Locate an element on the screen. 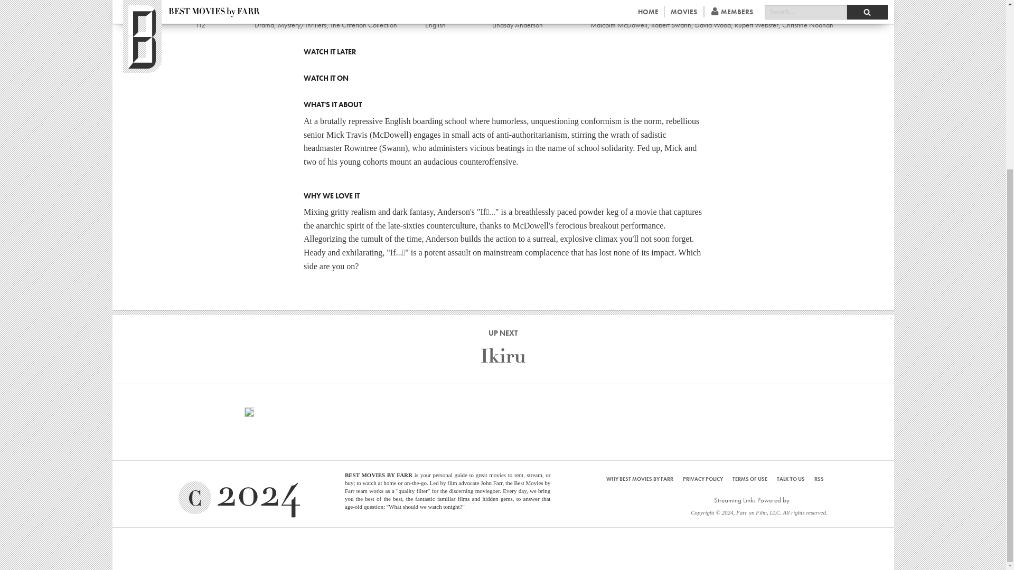 The image size is (1014, 570). Drama is located at coordinates (264, 24).